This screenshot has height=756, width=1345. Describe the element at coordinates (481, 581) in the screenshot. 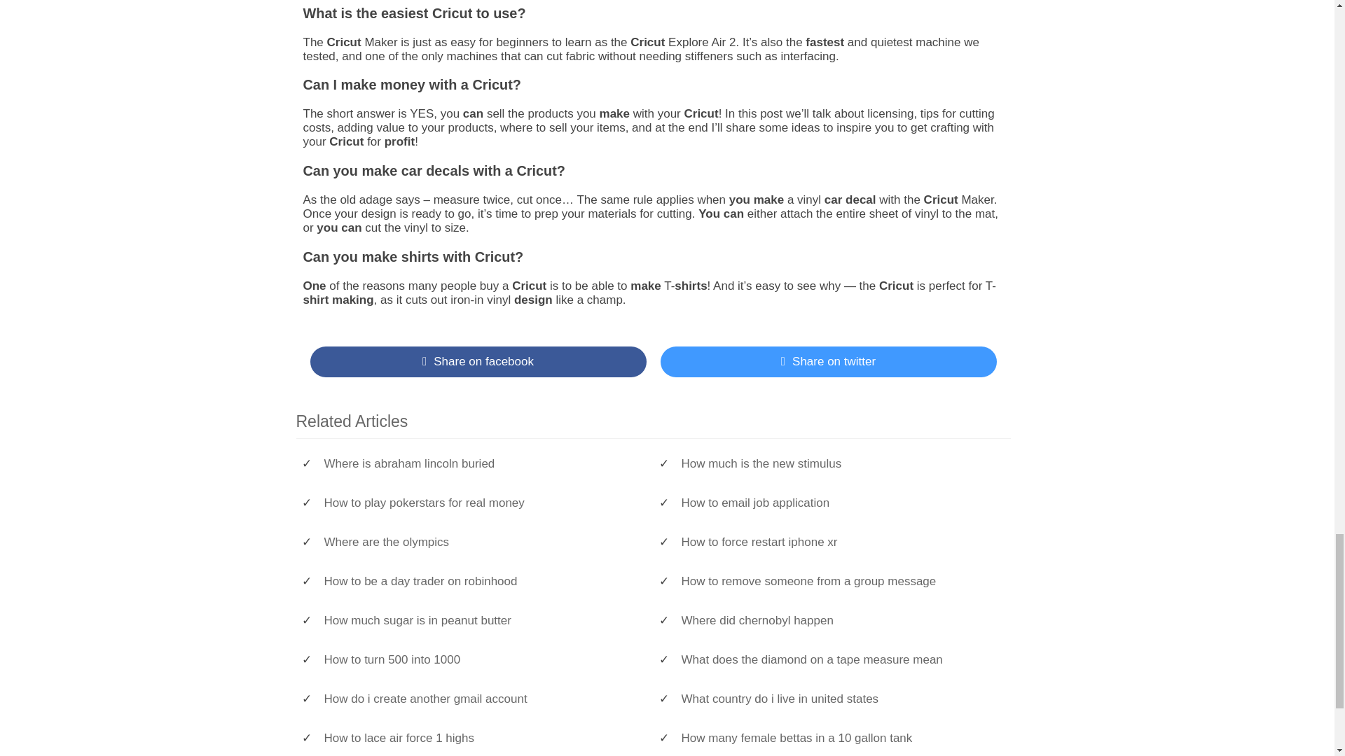

I see `How to be a day trader on robinhood` at that location.